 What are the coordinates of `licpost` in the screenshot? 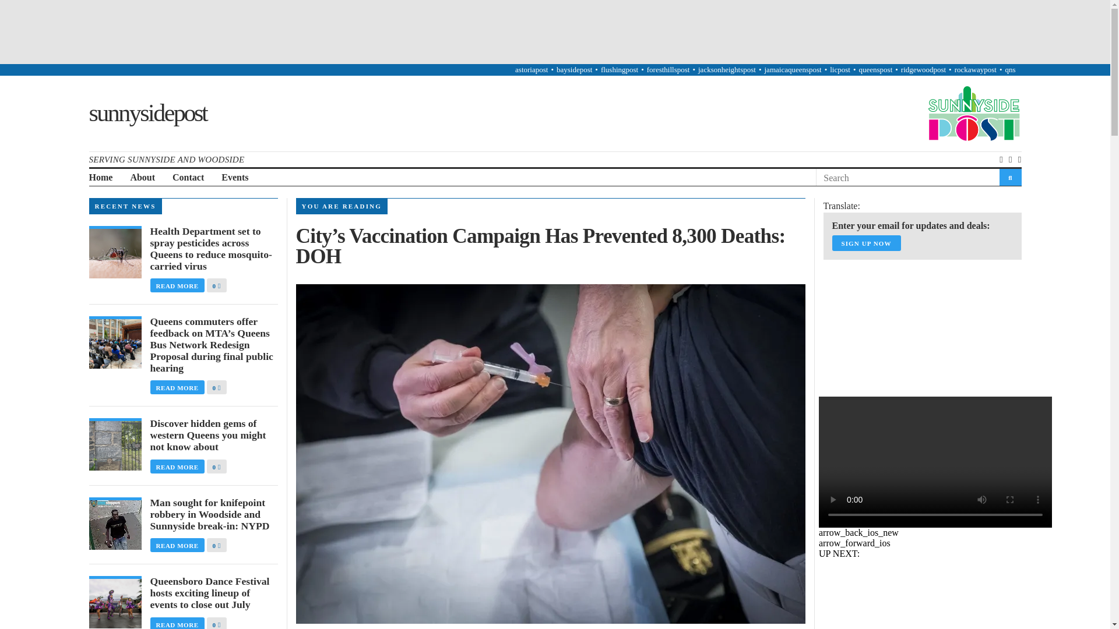 It's located at (840, 70).